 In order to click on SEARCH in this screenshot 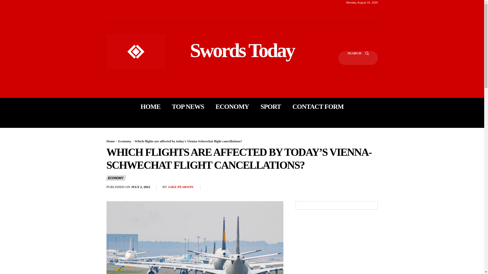, I will do `click(358, 58)`.